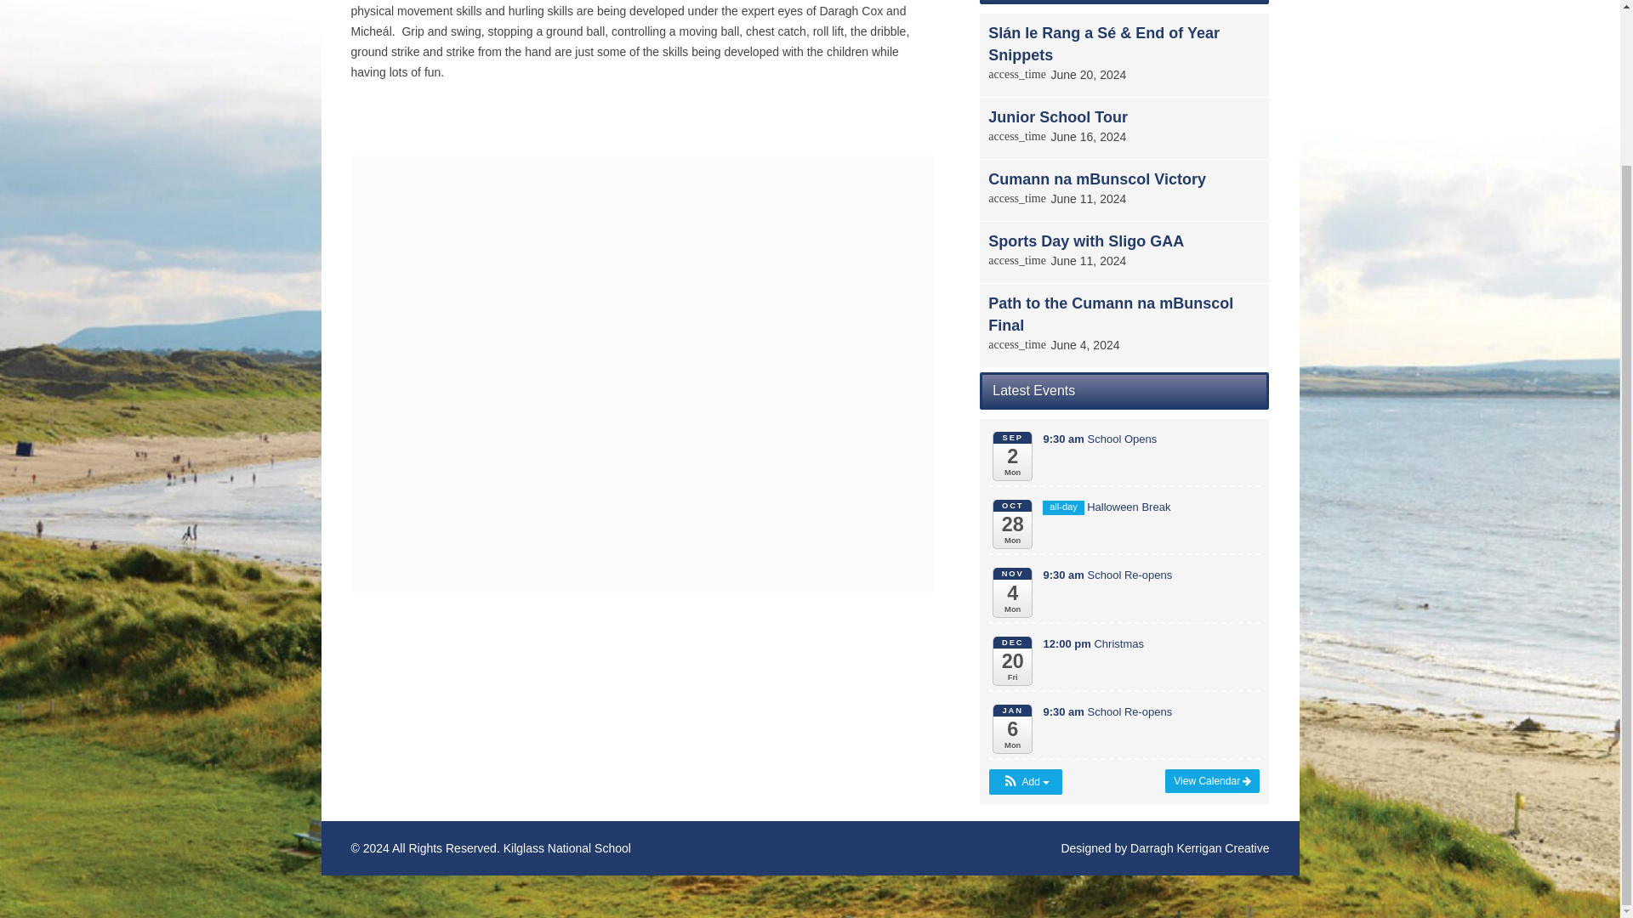 The height and width of the screenshot is (918, 1633). Describe the element at coordinates (1124, 2) in the screenshot. I see `Latest School News` at that location.